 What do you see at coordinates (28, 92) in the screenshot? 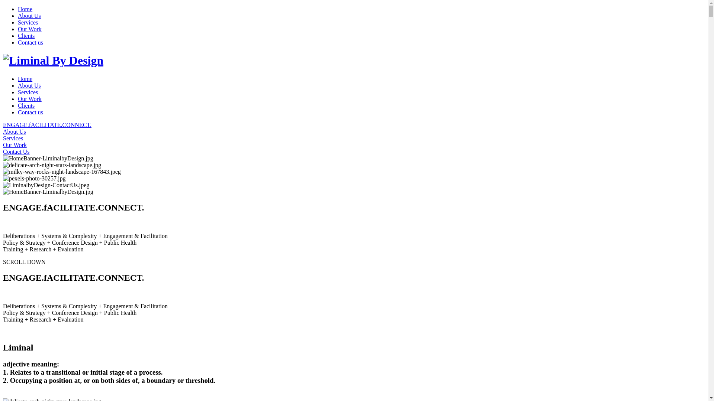
I see `Services` at bounding box center [28, 92].